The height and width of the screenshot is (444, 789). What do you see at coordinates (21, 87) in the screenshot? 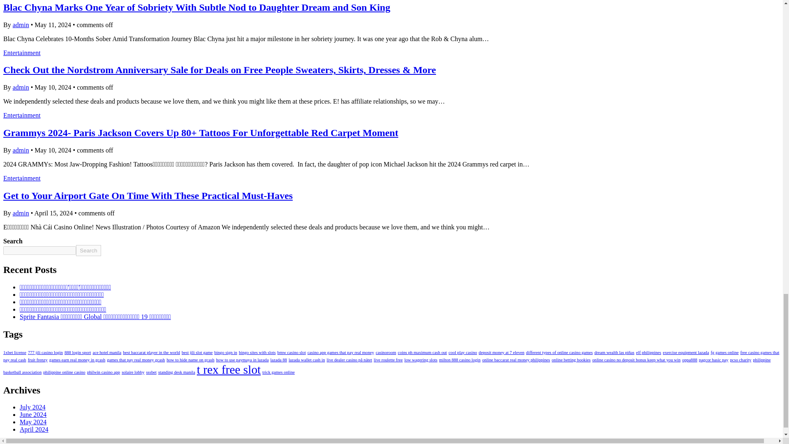
I see `Posts by admin` at bounding box center [21, 87].